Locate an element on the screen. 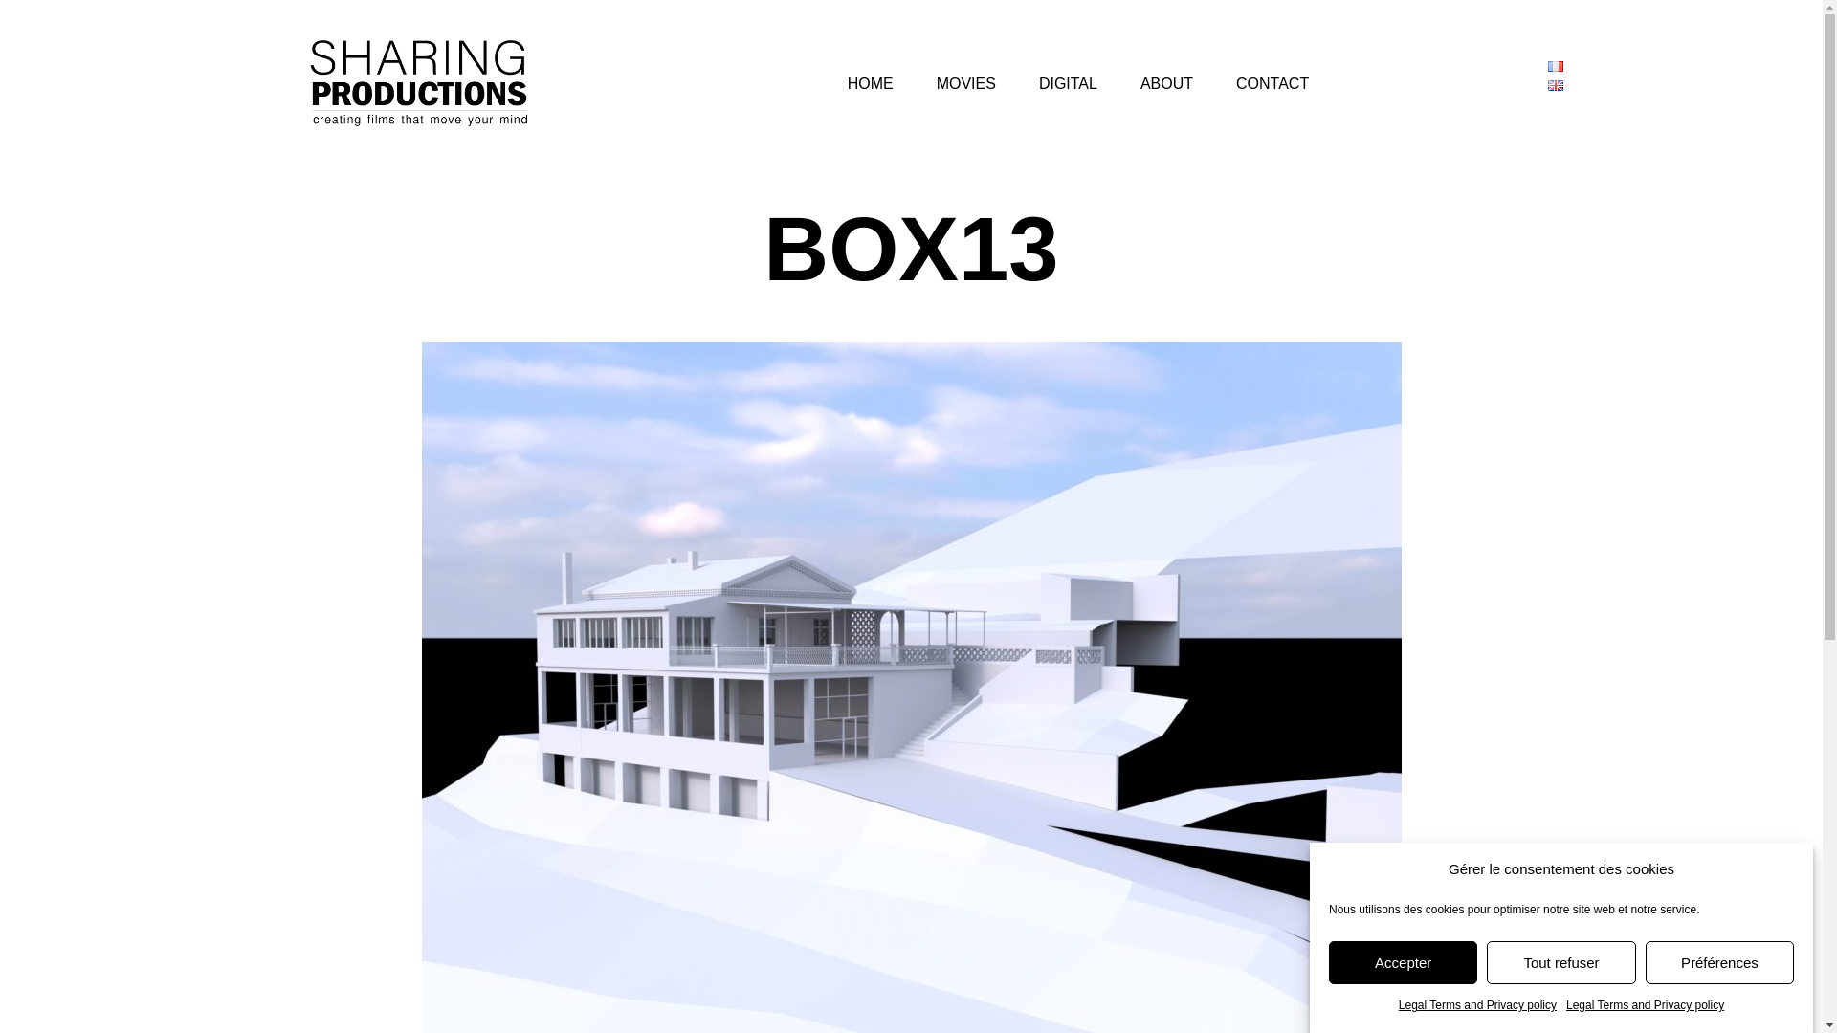 The image size is (1837, 1033). HOME is located at coordinates (871, 84).